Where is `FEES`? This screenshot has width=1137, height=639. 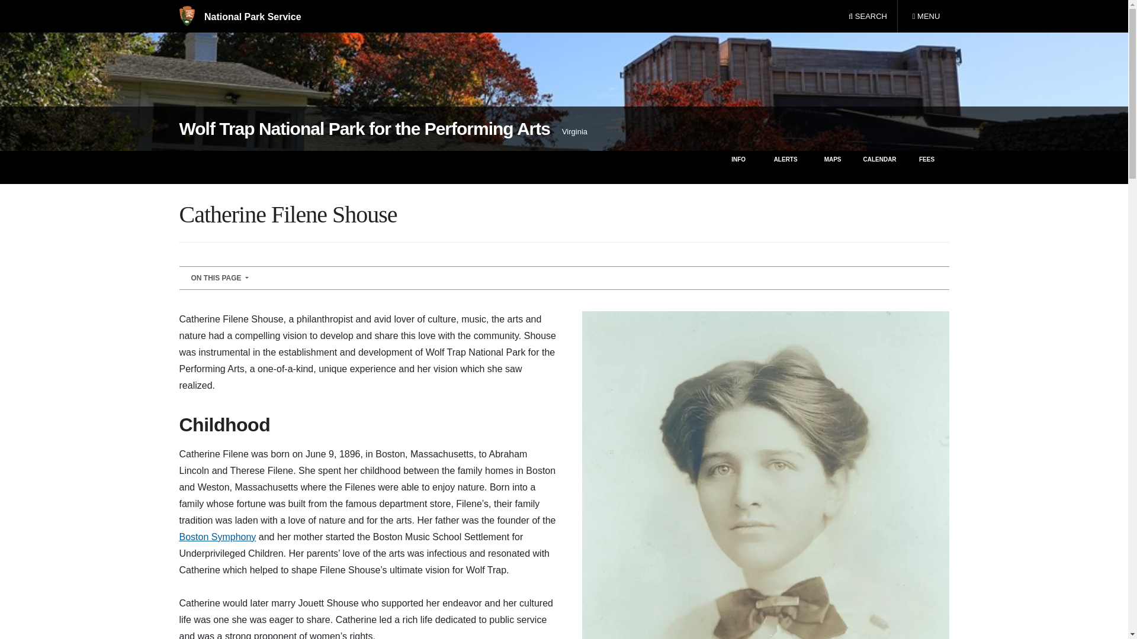
FEES is located at coordinates (563, 278).